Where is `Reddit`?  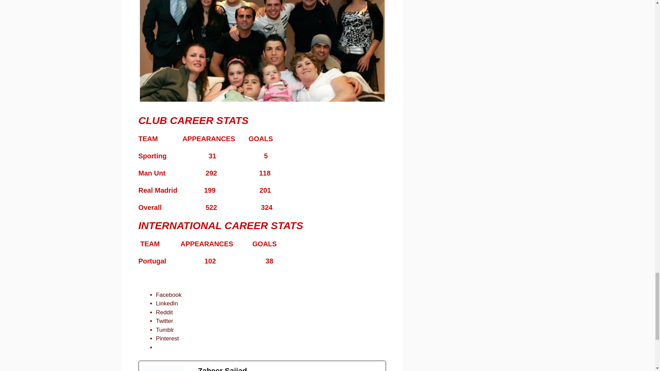 Reddit is located at coordinates (164, 312).